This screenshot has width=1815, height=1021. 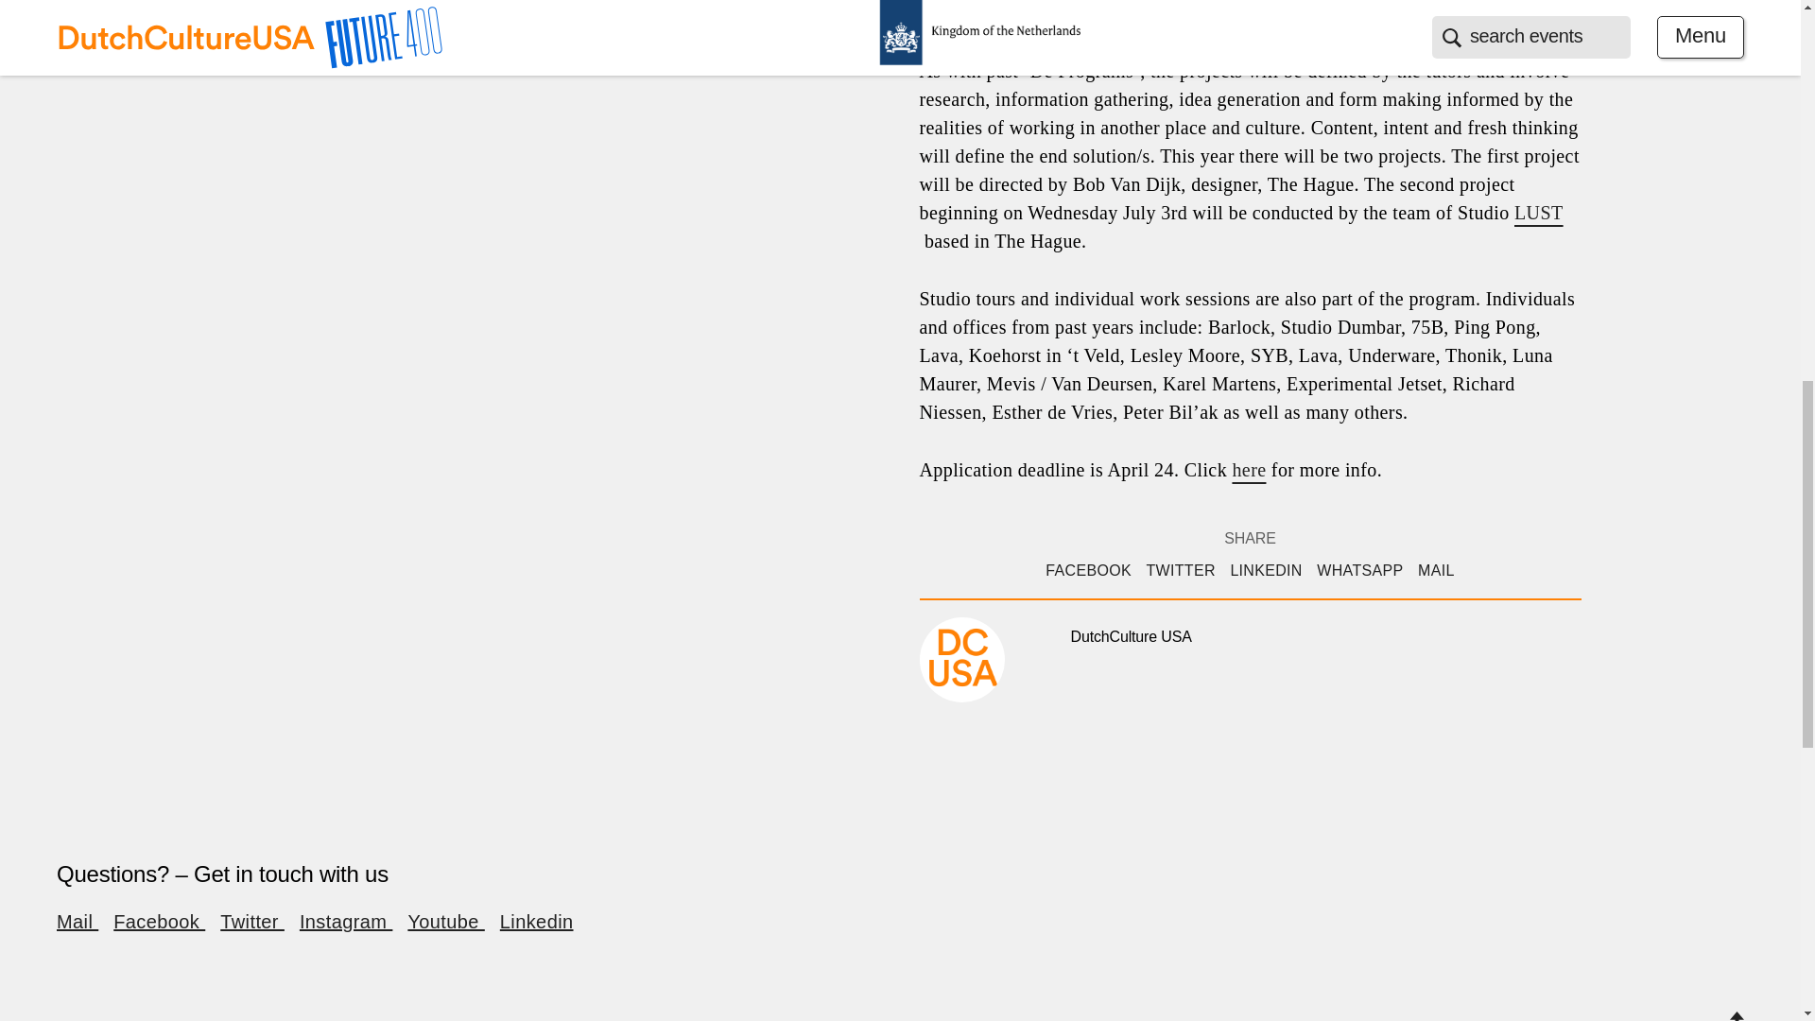 I want to click on Instagram, so click(x=345, y=922).